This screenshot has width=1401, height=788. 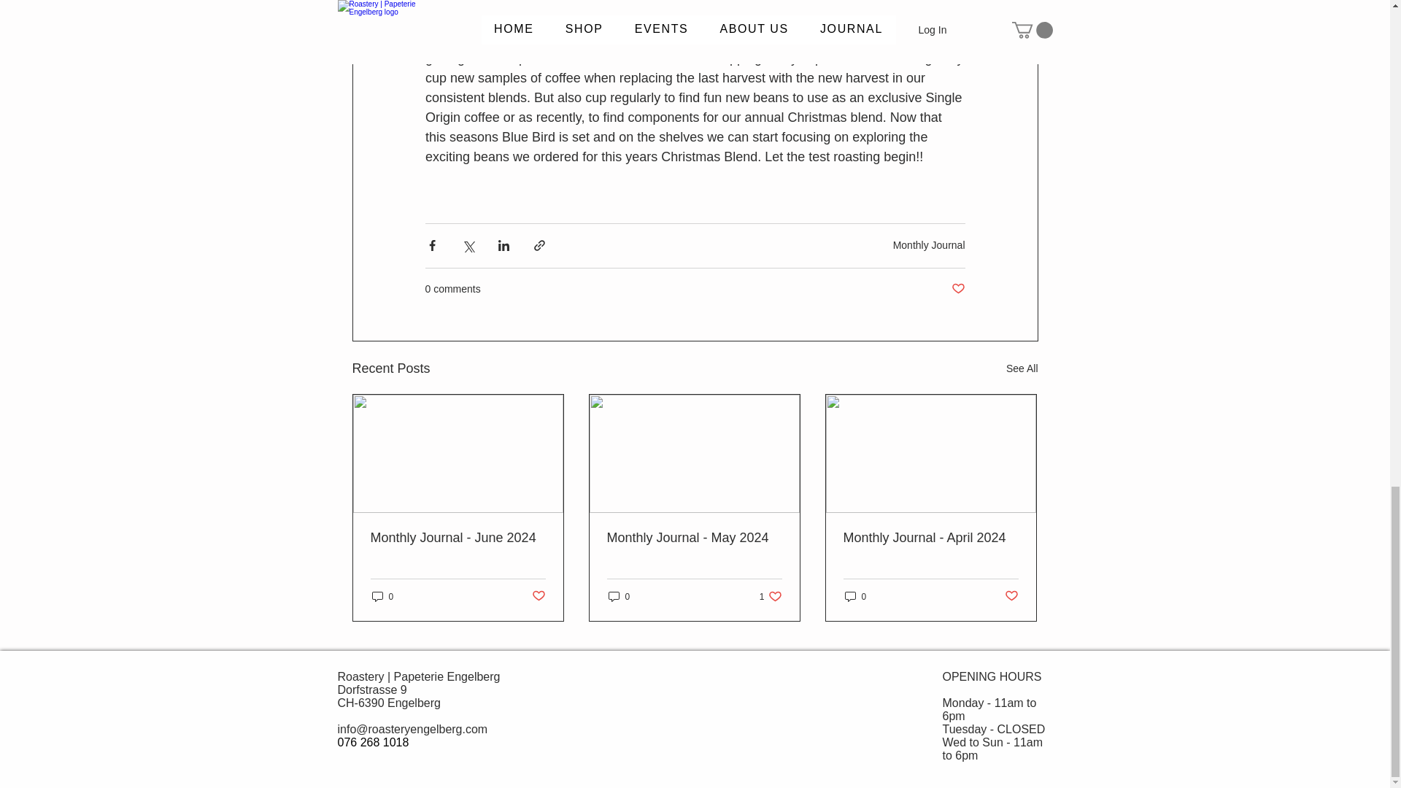 What do you see at coordinates (619, 596) in the screenshot?
I see `See All` at bounding box center [619, 596].